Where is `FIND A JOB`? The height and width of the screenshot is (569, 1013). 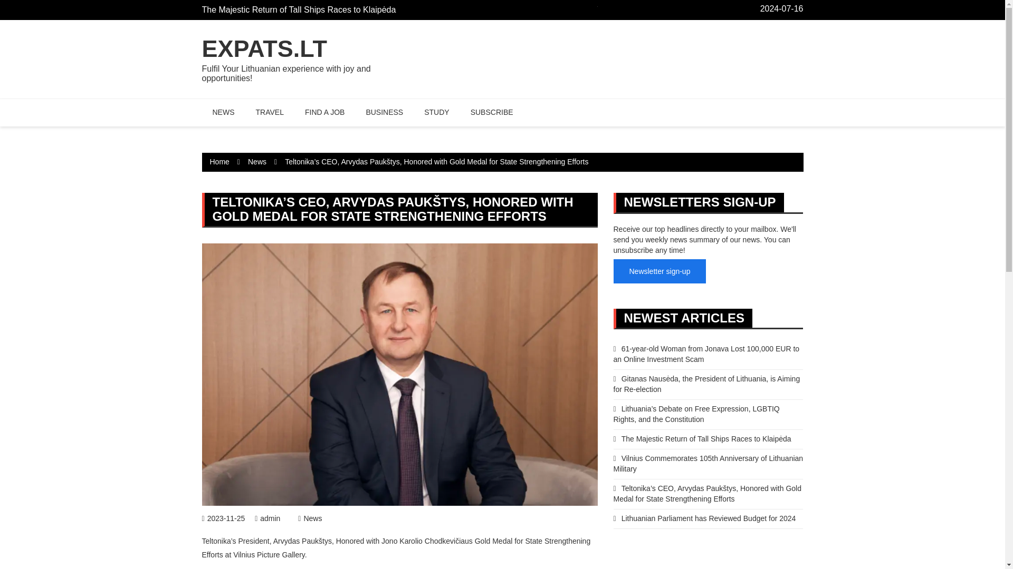 FIND A JOB is located at coordinates (325, 112).